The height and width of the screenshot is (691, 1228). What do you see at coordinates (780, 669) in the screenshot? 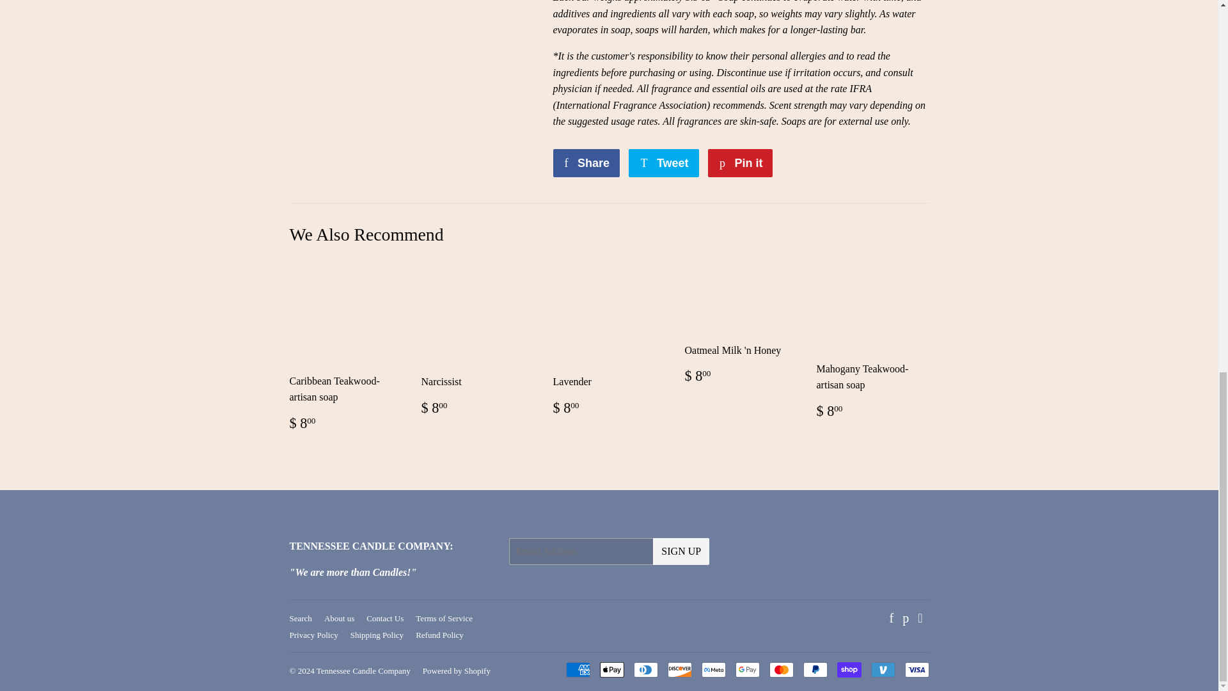
I see `Mastercard` at bounding box center [780, 669].